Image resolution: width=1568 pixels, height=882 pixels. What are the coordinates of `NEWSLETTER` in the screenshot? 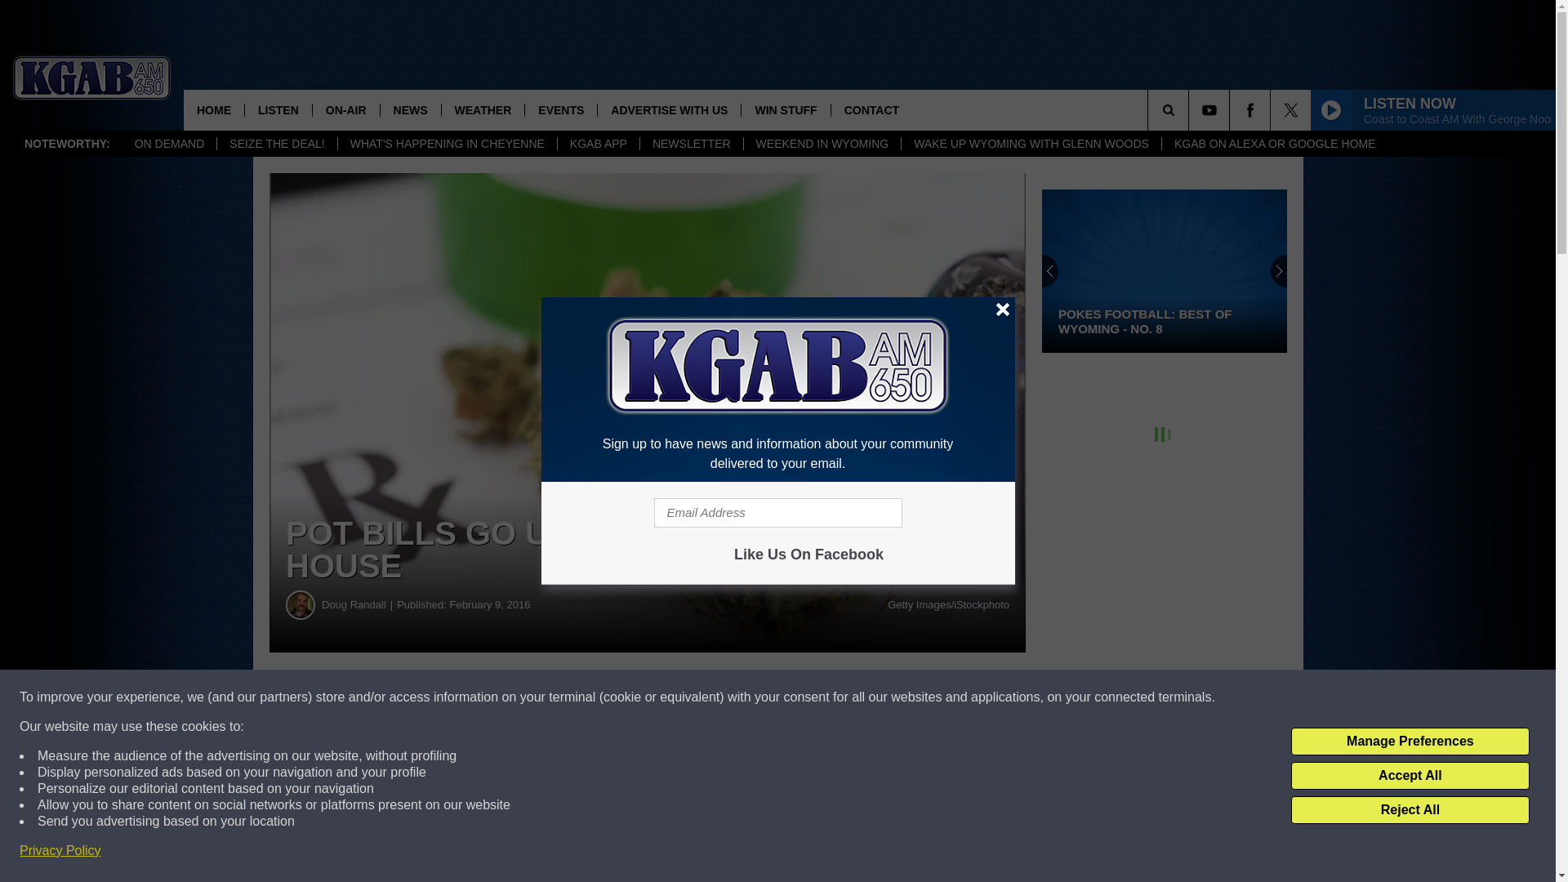 It's located at (691, 144).